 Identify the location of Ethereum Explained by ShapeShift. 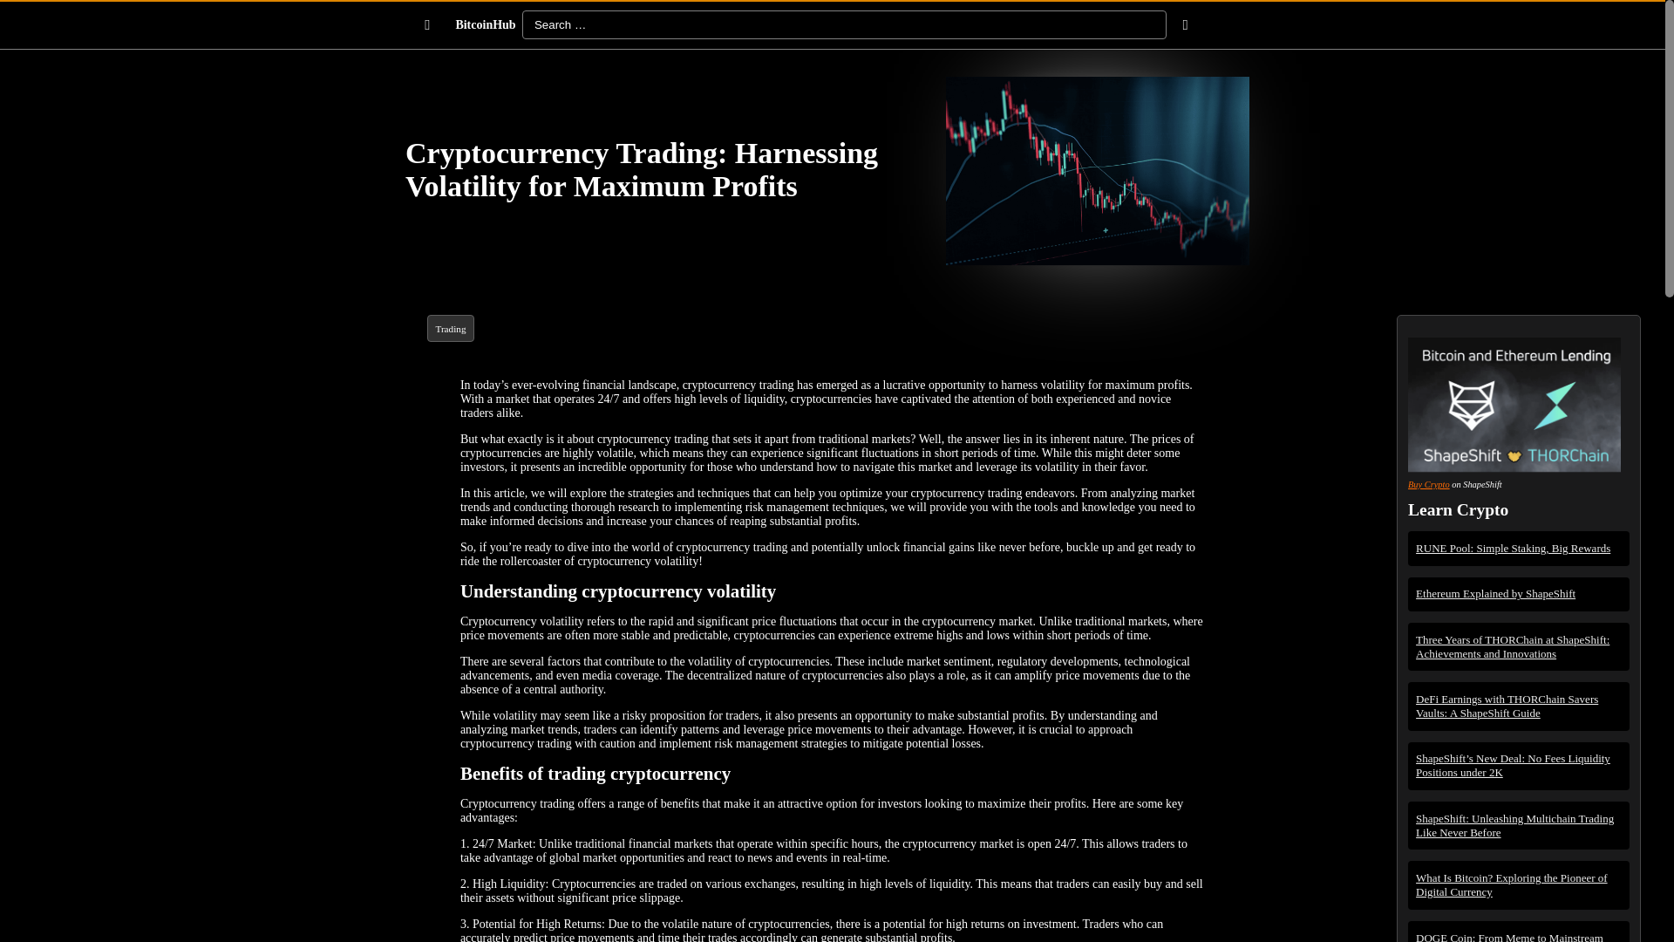
(1519, 594).